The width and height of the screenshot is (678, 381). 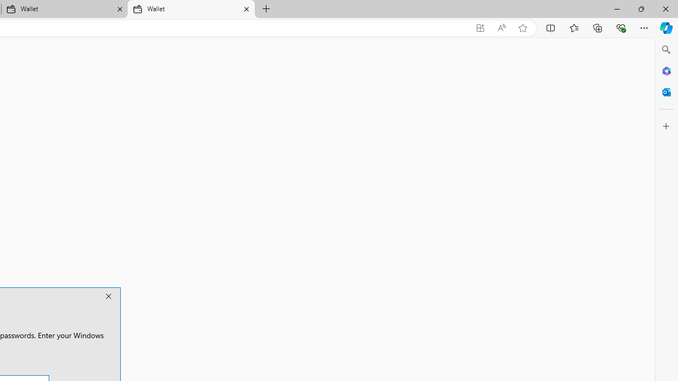 I want to click on Wallet, so click(x=191, y=10).